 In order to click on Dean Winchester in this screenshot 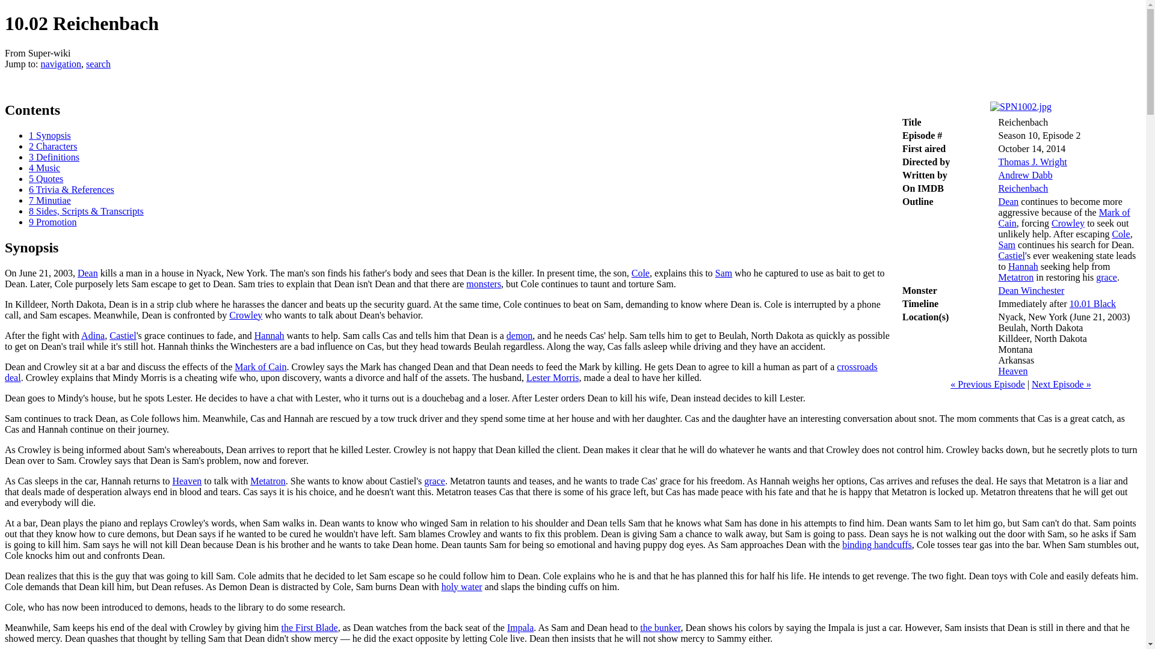, I will do `click(1032, 291)`.